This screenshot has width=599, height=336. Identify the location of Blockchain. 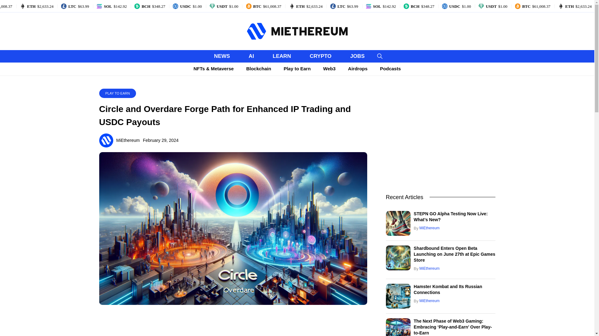
(258, 68).